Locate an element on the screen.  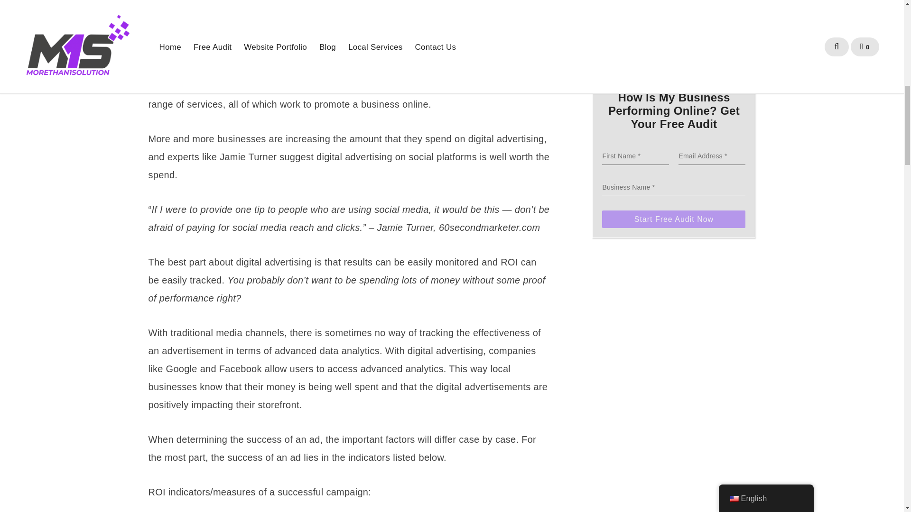
Start Free Audit Now is located at coordinates (674, 219).